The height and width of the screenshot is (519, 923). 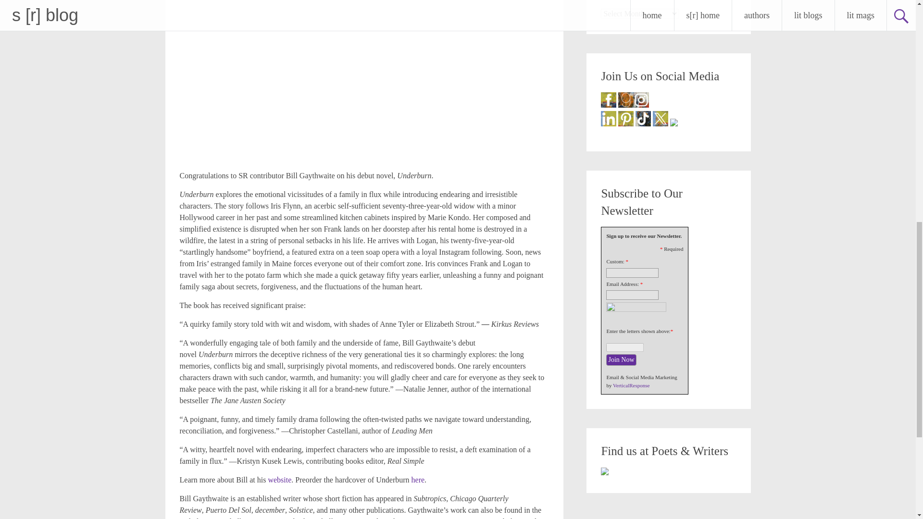 What do you see at coordinates (621, 359) in the screenshot?
I see `Join Now` at bounding box center [621, 359].